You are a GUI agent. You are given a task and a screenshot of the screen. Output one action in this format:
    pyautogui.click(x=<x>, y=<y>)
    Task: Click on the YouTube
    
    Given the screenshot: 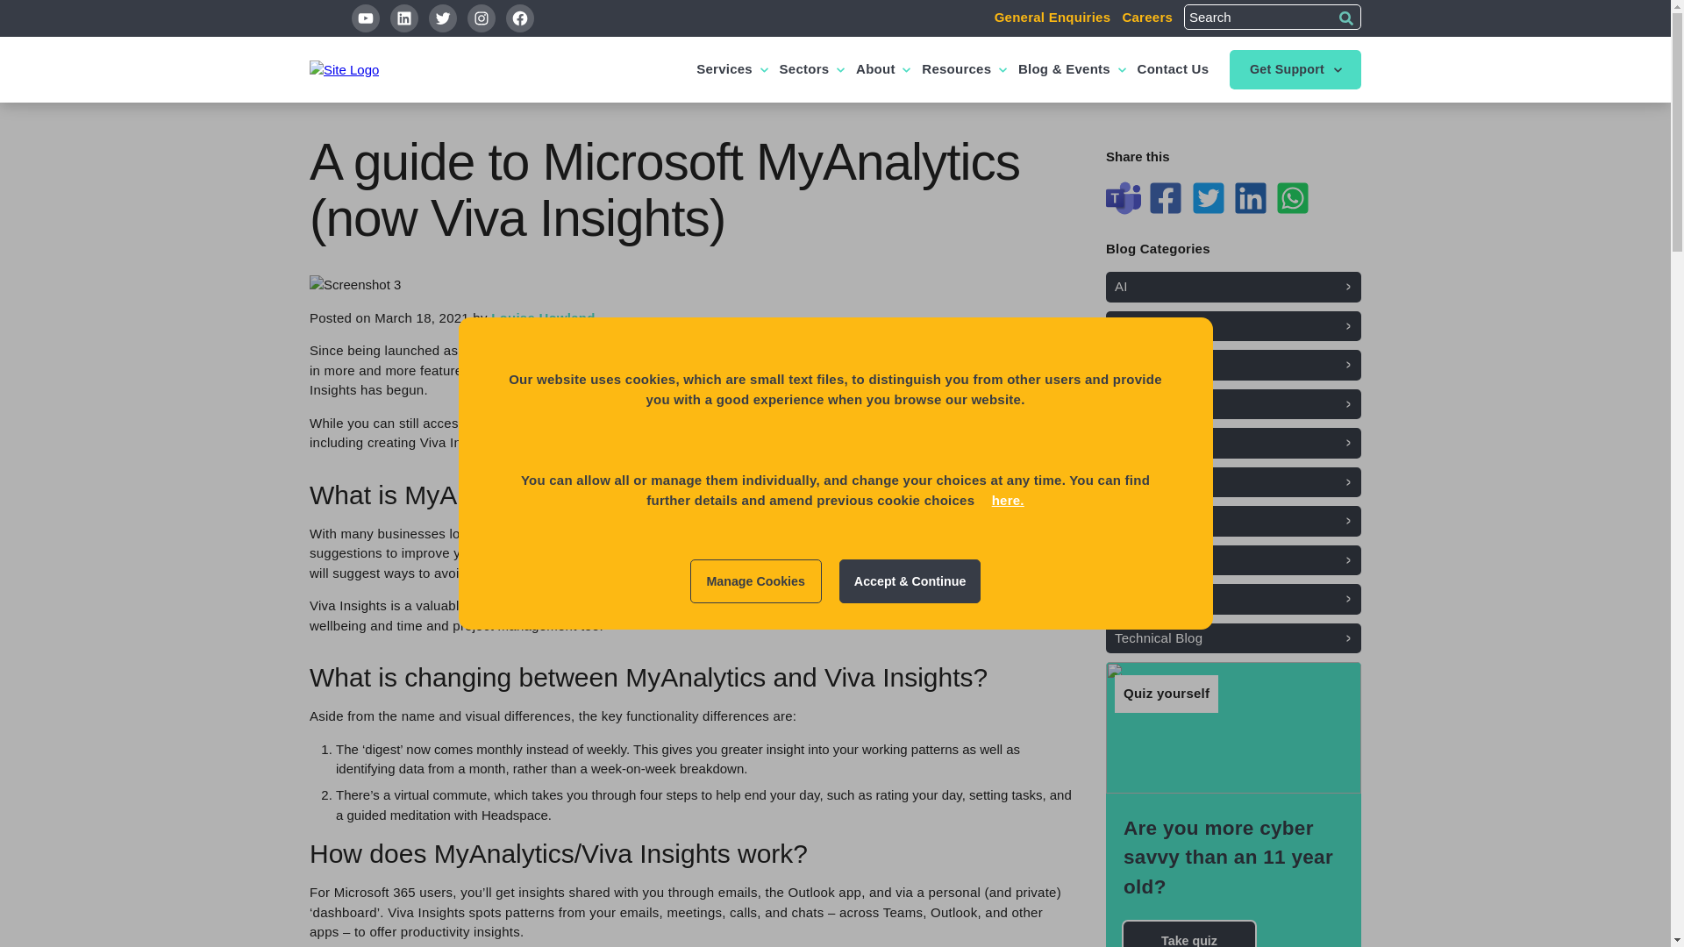 What is the action you would take?
    pyautogui.click(x=366, y=18)
    